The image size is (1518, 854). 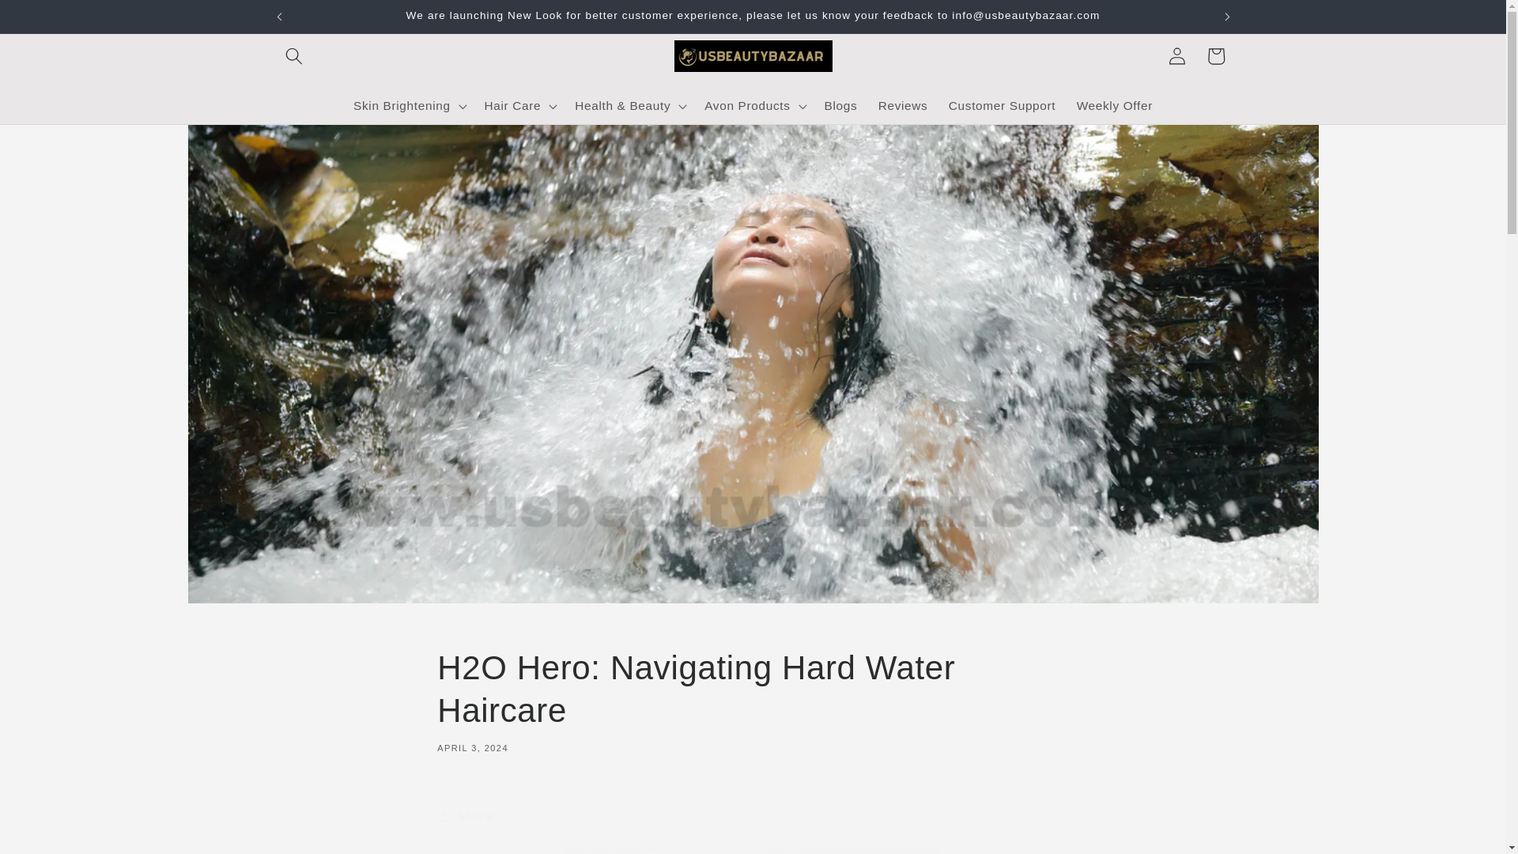 I want to click on Share, so click(x=753, y=816).